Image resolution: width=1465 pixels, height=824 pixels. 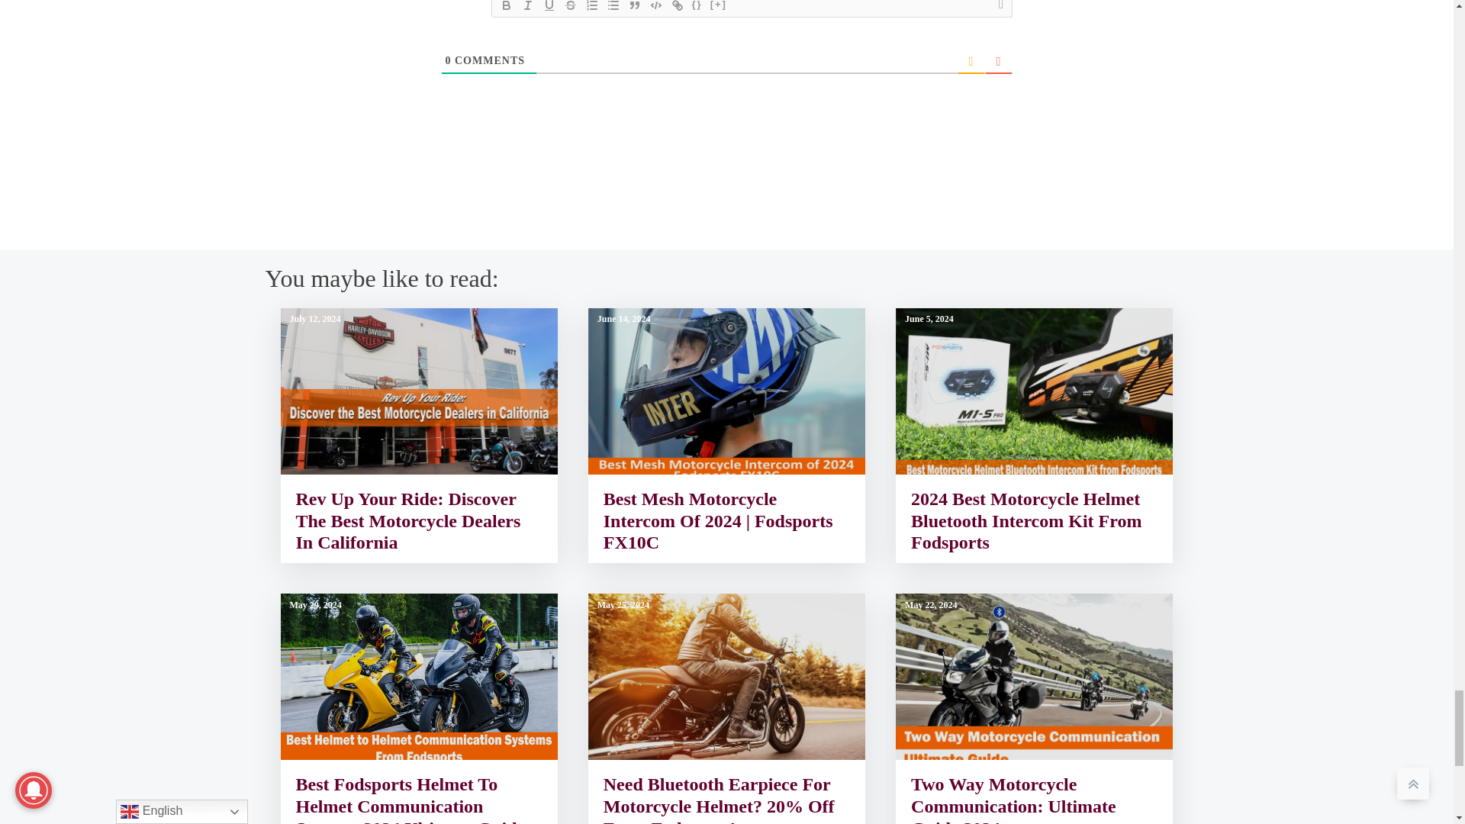 I want to click on Italic, so click(x=528, y=8).